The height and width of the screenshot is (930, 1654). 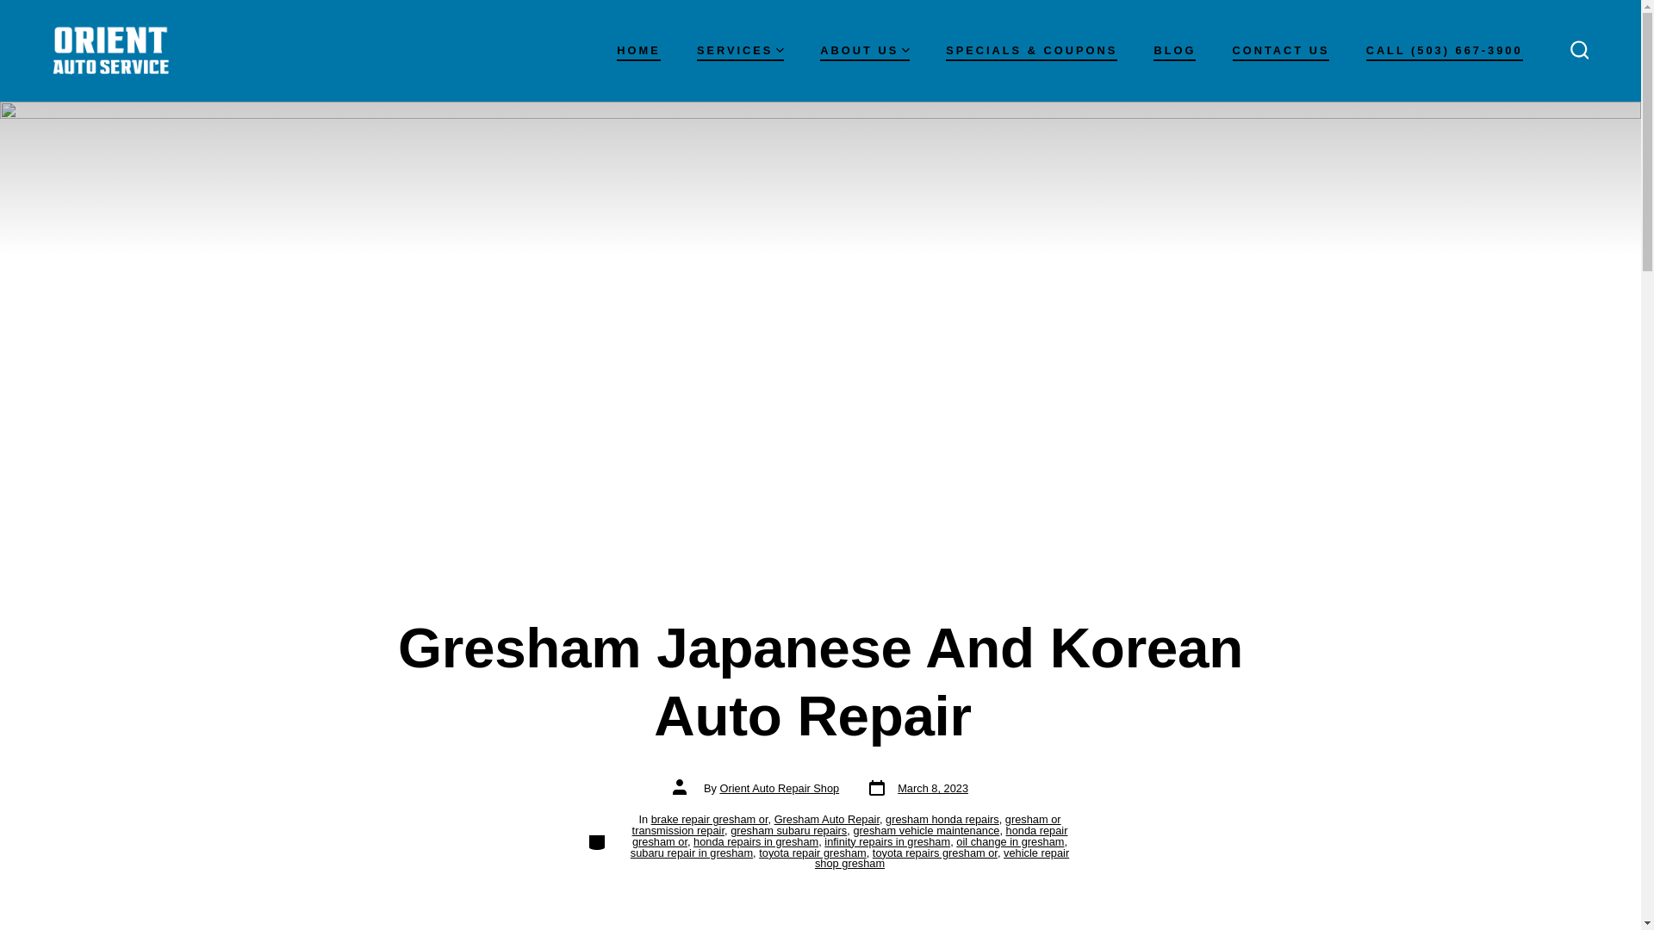 What do you see at coordinates (779, 789) in the screenshot?
I see `Orient Auto Repair Shop` at bounding box center [779, 789].